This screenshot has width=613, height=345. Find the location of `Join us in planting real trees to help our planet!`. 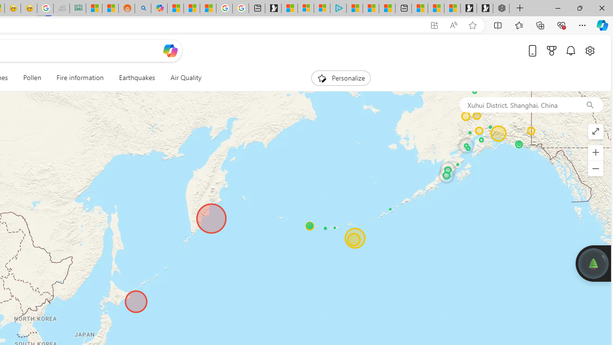

Join us in planting real trees to help our planet! is located at coordinates (593, 263).